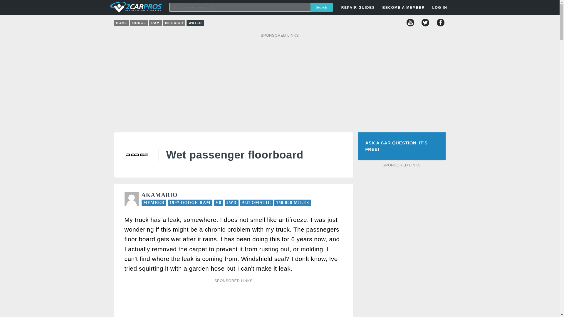  Describe the element at coordinates (121, 23) in the screenshot. I see `HOME` at that location.